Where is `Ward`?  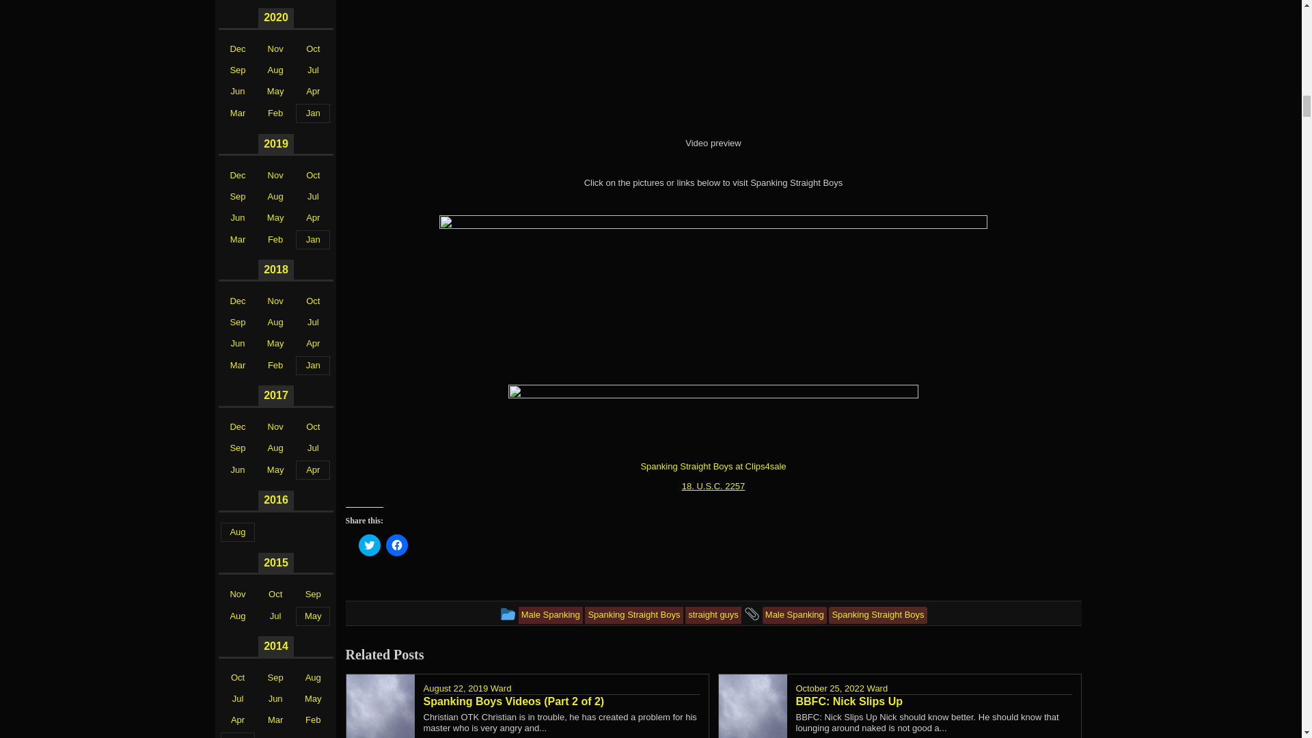
Ward is located at coordinates (877, 689).